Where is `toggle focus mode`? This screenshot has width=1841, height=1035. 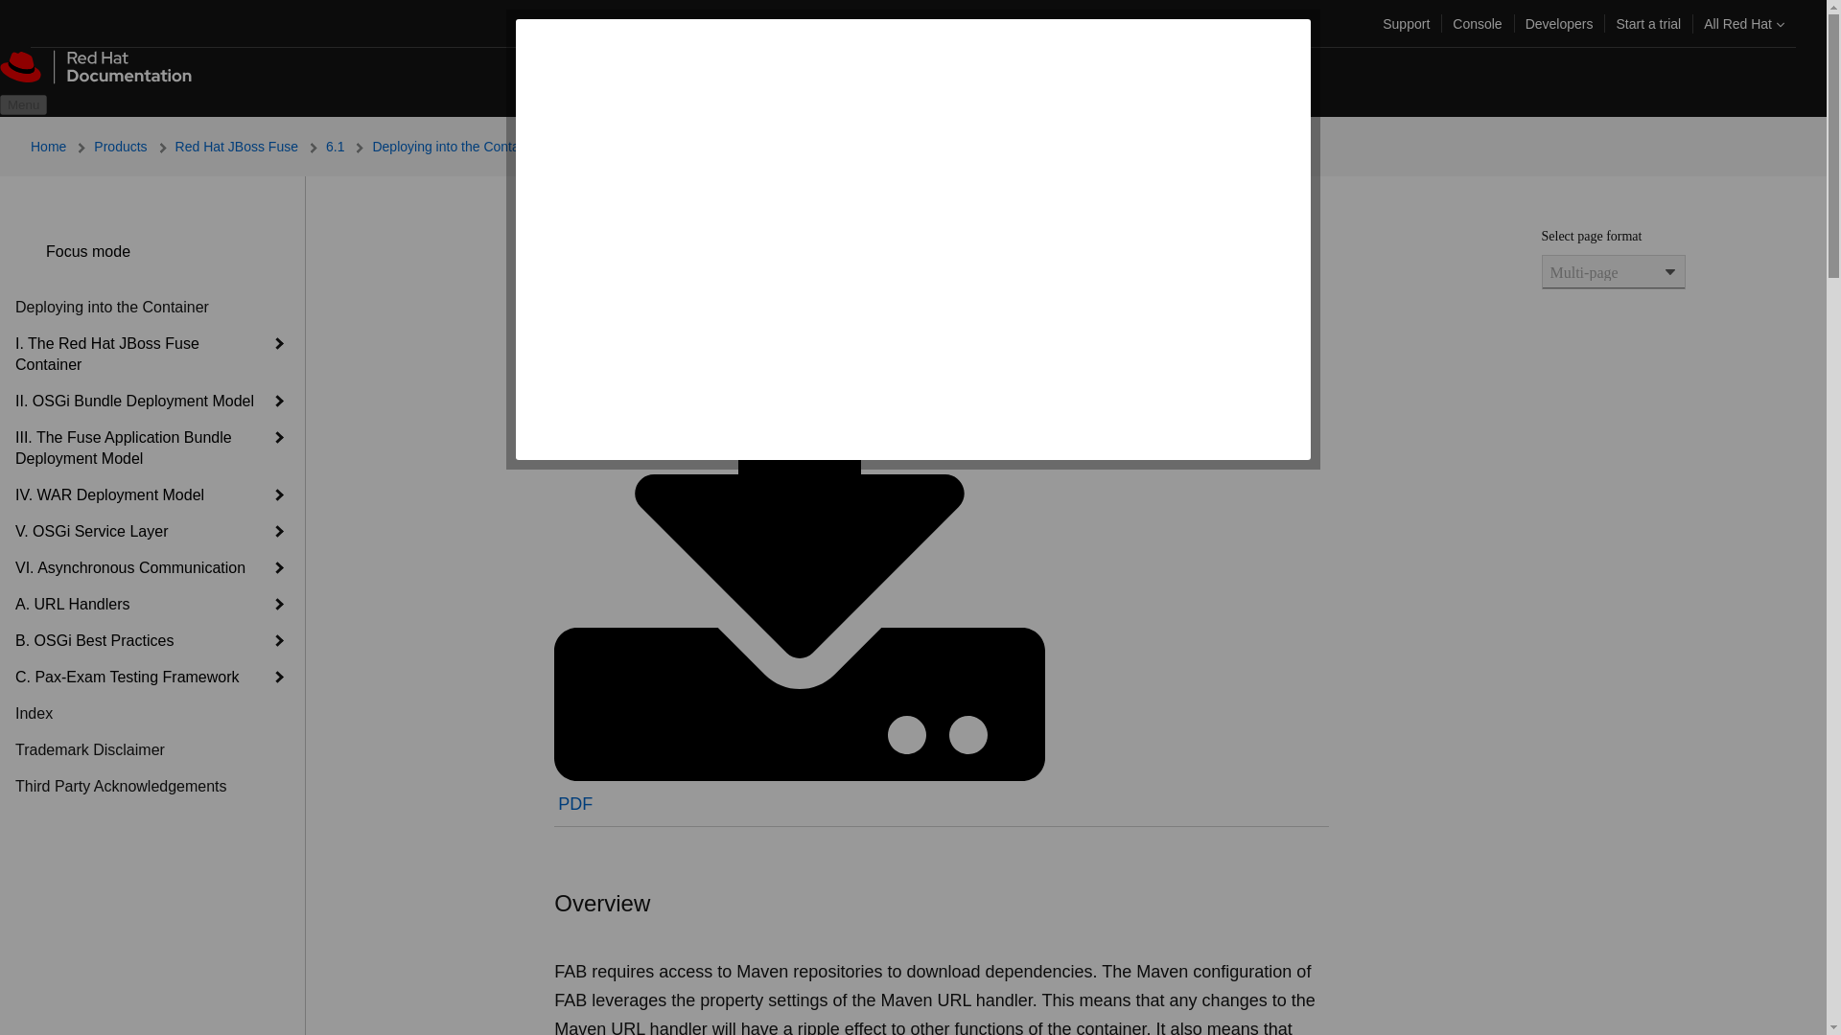 toggle focus mode is located at coordinates (31, 251).